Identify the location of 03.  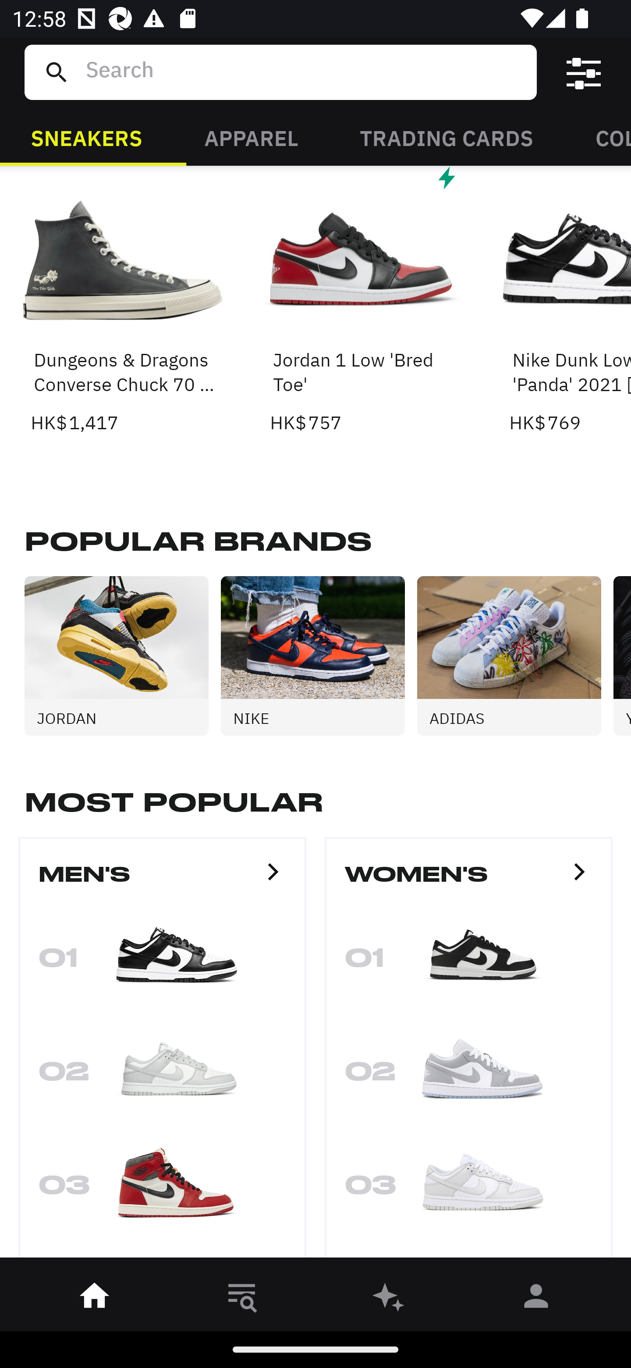
(162, 1191).